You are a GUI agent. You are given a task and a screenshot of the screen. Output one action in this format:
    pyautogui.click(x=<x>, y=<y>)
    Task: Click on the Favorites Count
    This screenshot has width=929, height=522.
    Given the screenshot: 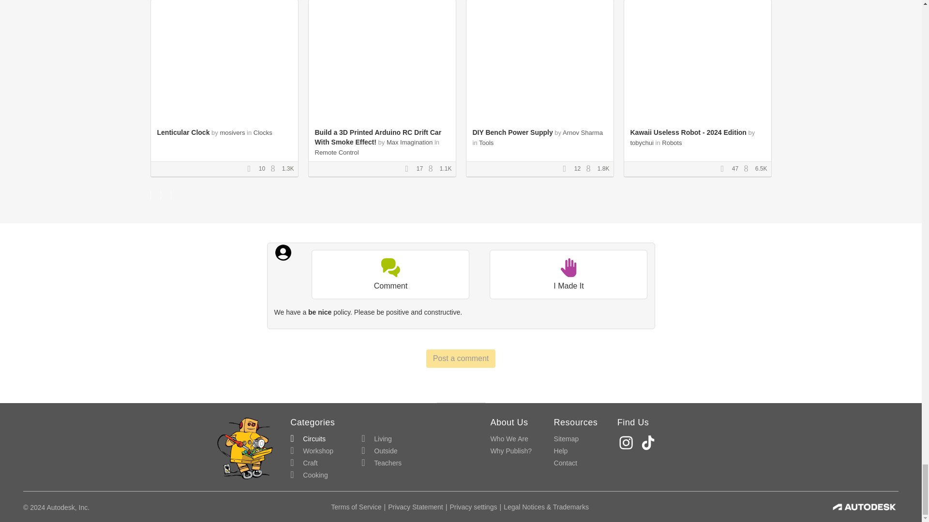 What is the action you would take?
    pyautogui.click(x=409, y=169)
    